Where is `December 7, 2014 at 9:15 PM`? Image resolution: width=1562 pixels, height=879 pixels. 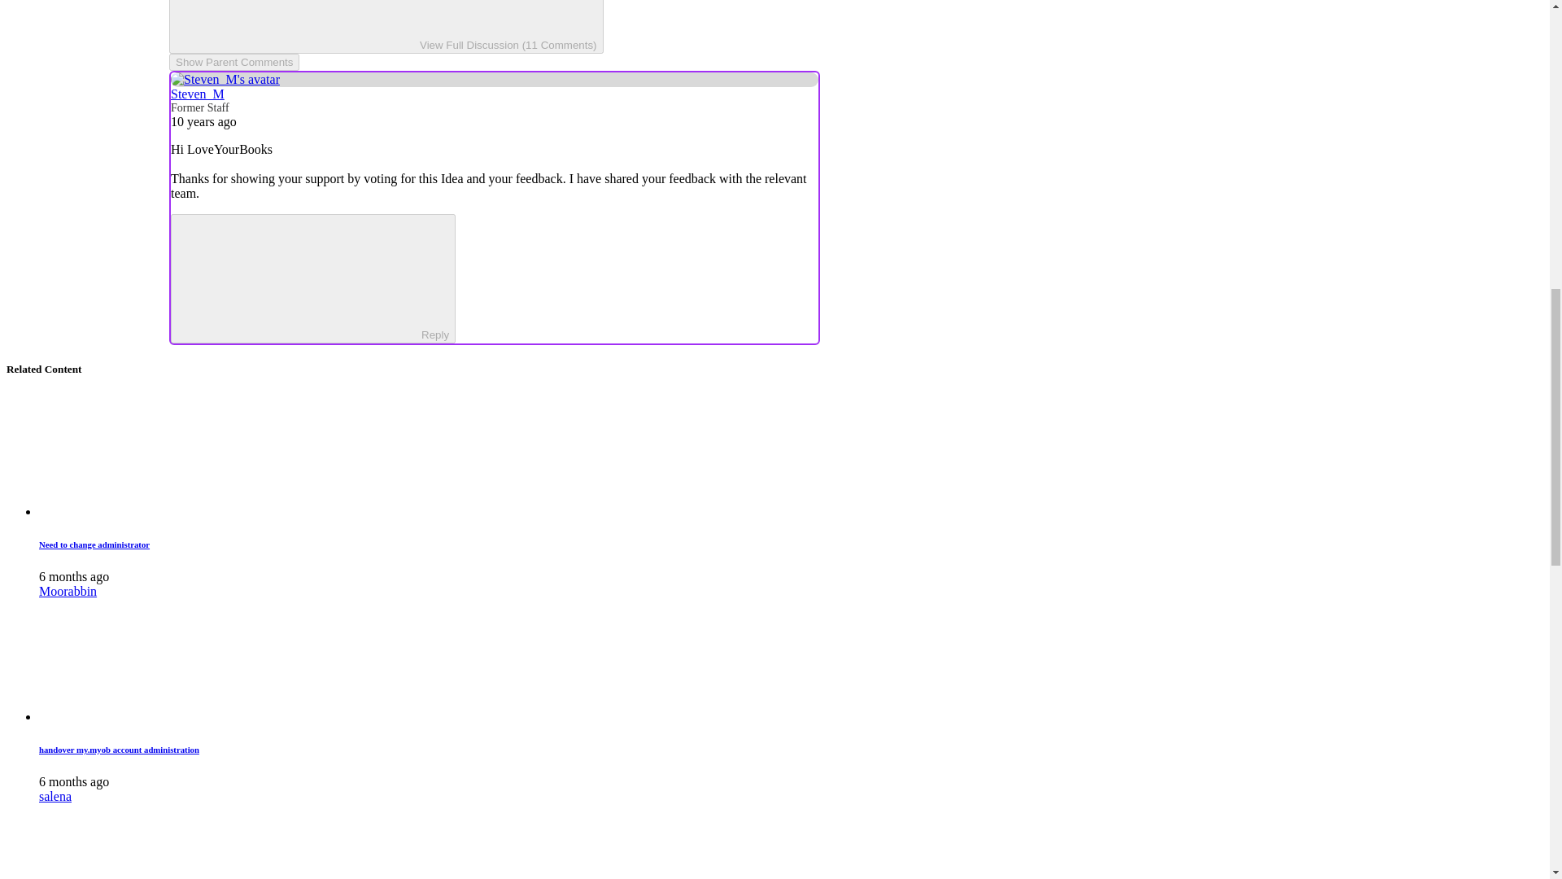
December 7, 2014 at 9:15 PM is located at coordinates (203, 121).